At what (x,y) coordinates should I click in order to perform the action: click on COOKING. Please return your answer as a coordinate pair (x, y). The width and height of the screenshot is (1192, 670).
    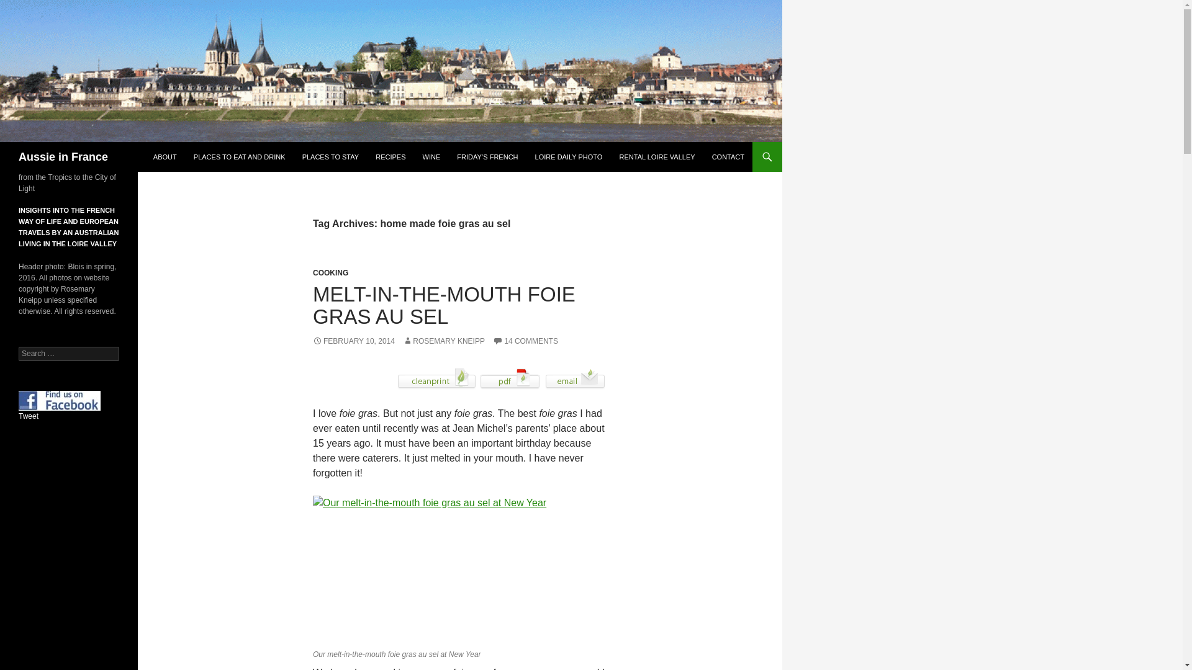
    Looking at the image, I should click on (330, 273).